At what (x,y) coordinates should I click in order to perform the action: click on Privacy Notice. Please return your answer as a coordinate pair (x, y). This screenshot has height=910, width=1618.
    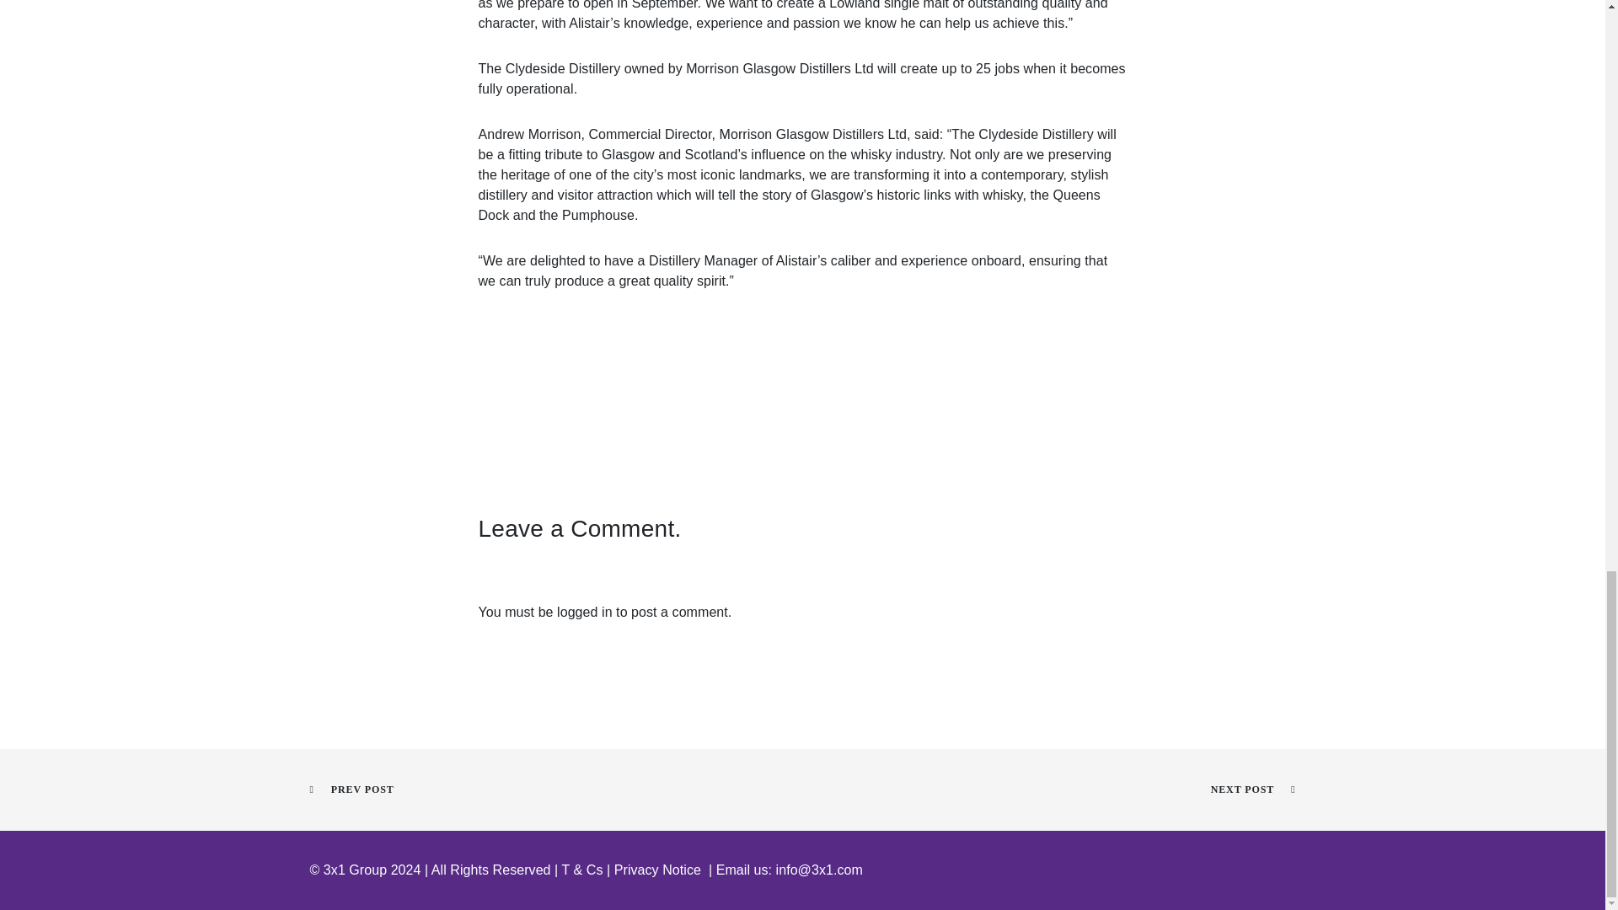
    Looking at the image, I should click on (657, 870).